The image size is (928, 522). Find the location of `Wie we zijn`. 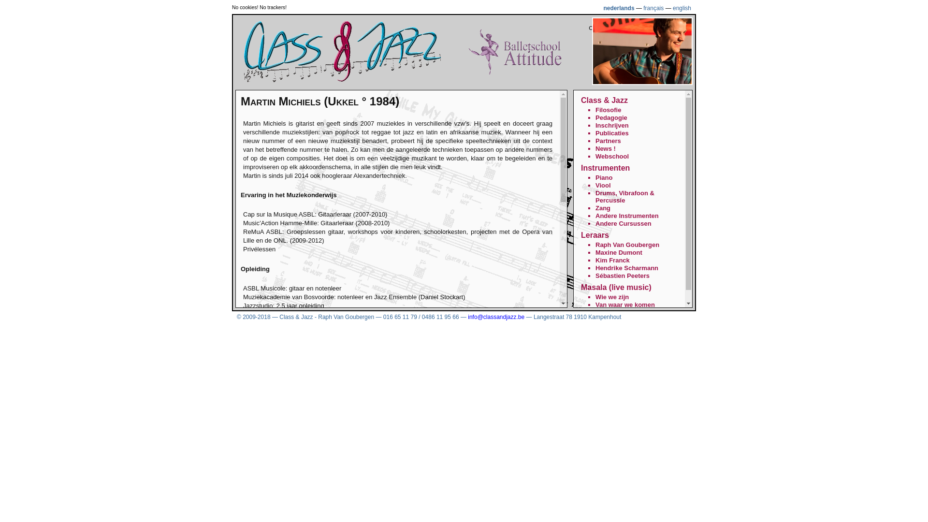

Wie we zijn is located at coordinates (612, 297).